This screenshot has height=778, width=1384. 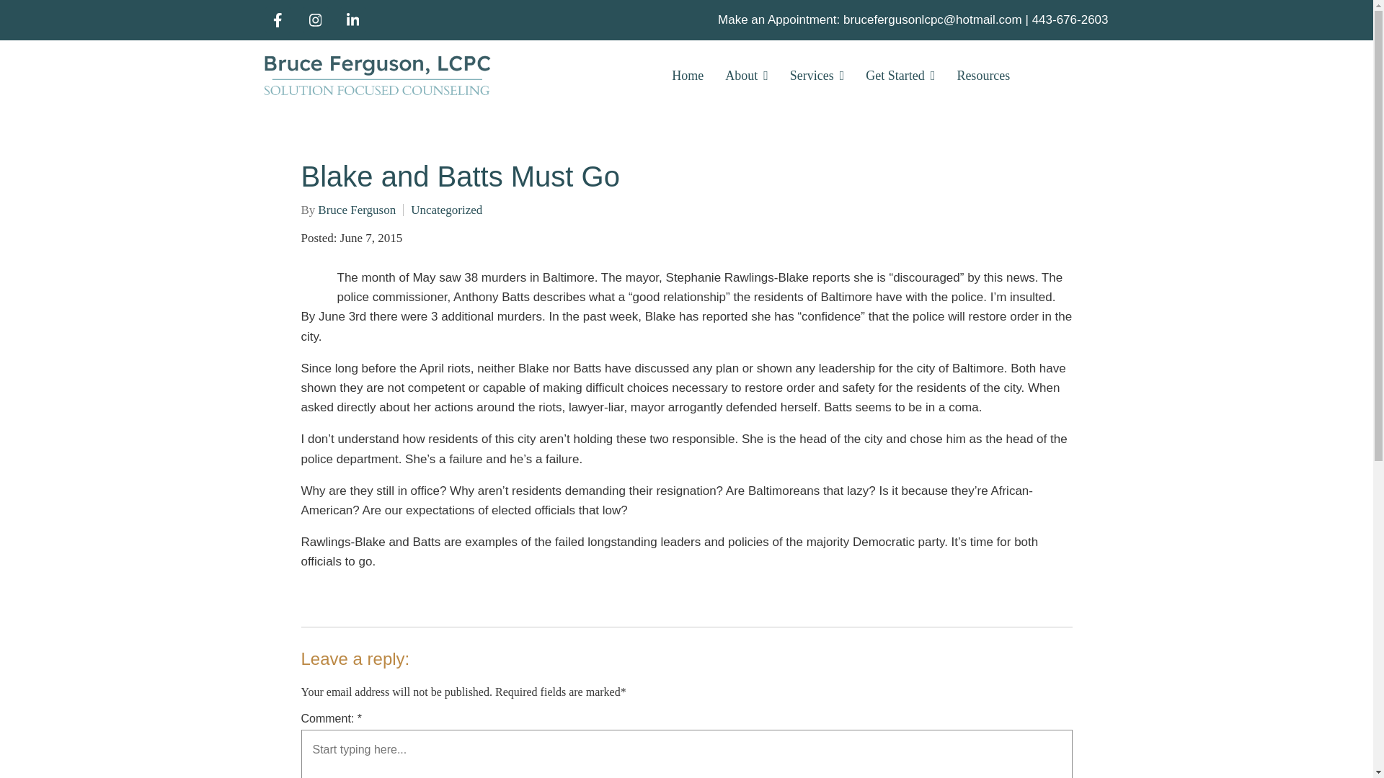 What do you see at coordinates (1070, 19) in the screenshot?
I see `443-676-2603` at bounding box center [1070, 19].